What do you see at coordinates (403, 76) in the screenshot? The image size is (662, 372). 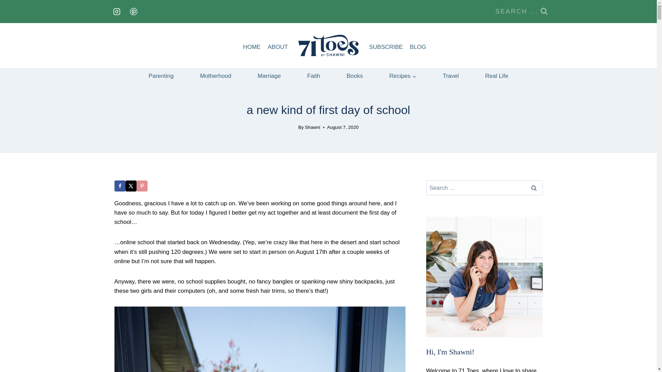 I see `Recipes` at bounding box center [403, 76].